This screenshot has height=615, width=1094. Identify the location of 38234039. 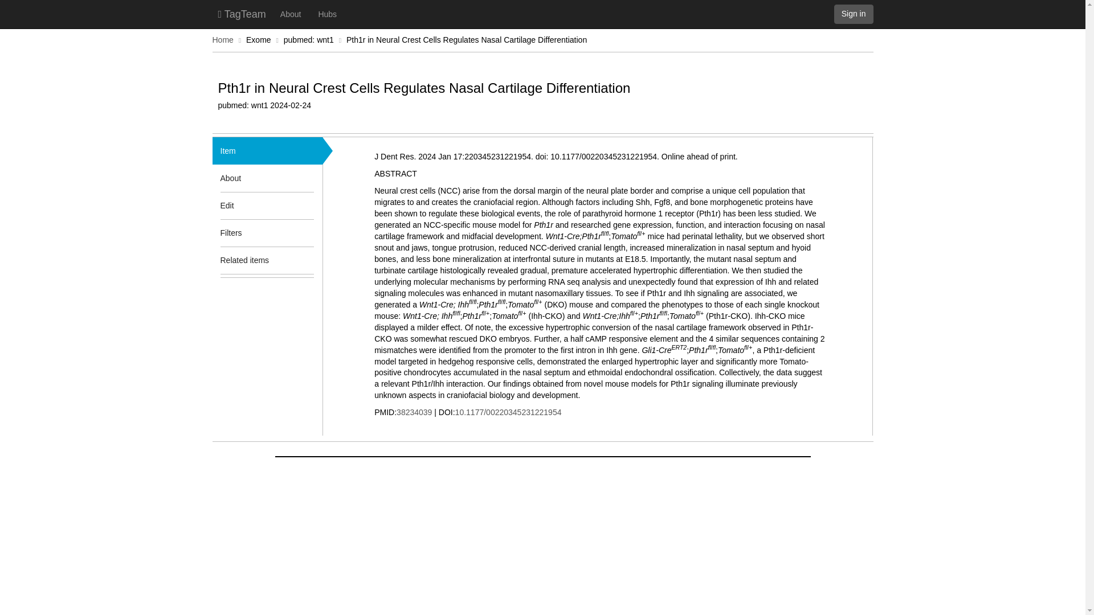
(414, 412).